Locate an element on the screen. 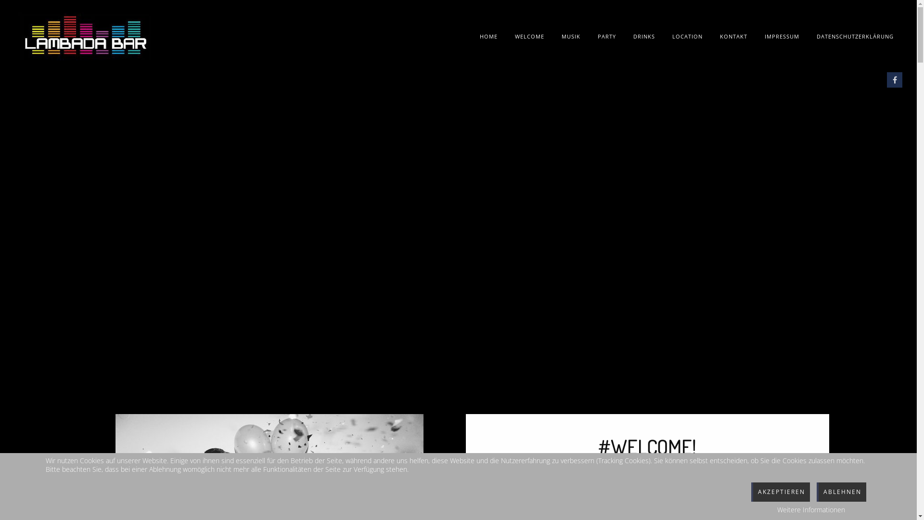 The width and height of the screenshot is (924, 520). AKZEPTIEREN is located at coordinates (781, 492).